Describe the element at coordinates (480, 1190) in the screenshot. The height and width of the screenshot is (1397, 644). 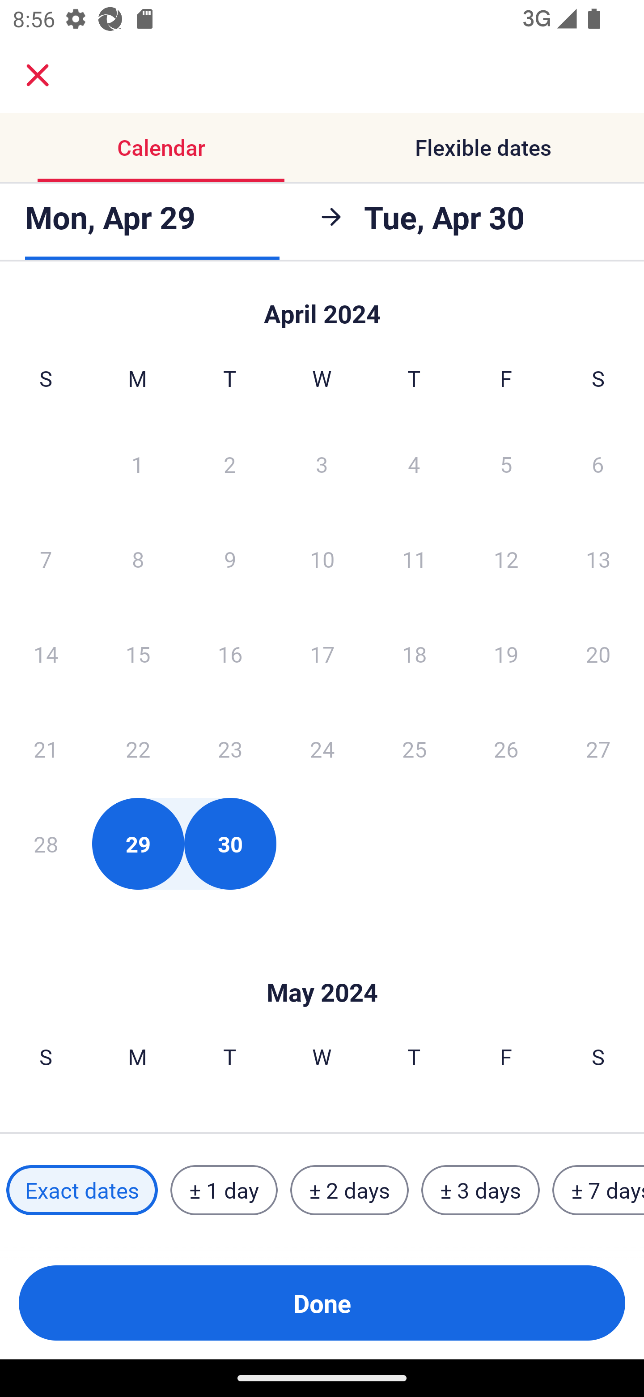
I see `± 3 days` at that location.